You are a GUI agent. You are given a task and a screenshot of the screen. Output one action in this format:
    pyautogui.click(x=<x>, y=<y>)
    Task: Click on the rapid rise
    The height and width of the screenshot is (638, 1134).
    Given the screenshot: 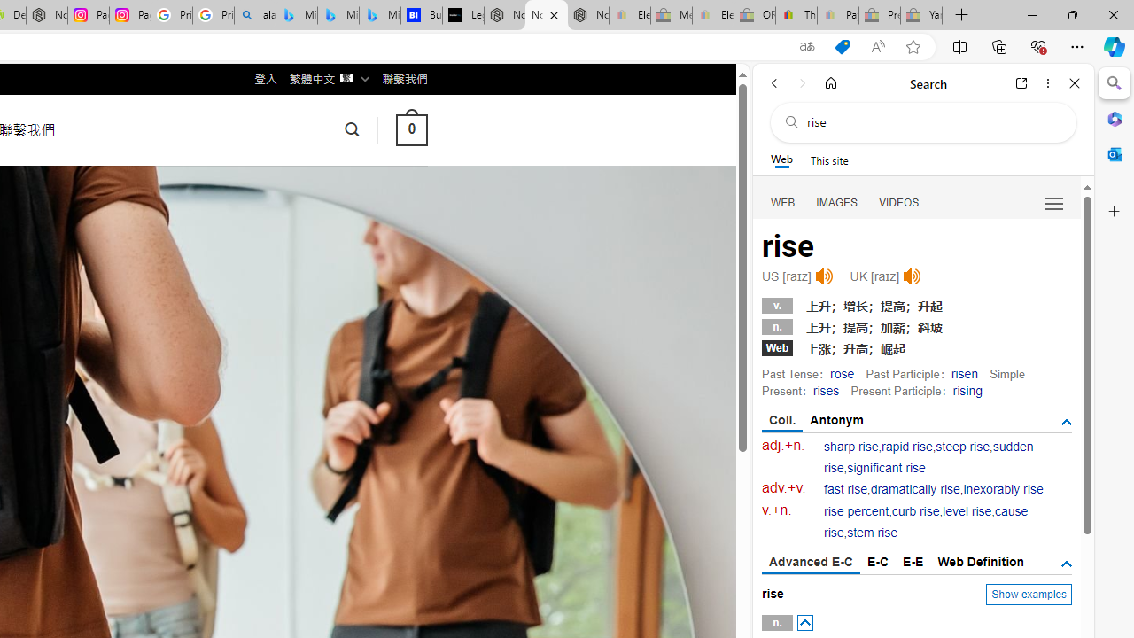 What is the action you would take?
    pyautogui.click(x=907, y=447)
    